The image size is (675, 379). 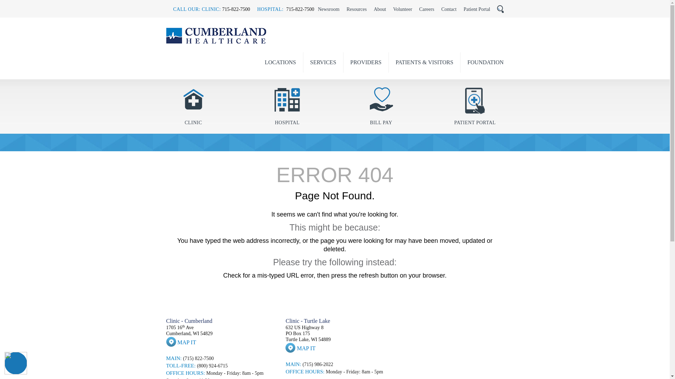 I want to click on Contact, so click(x=449, y=9).